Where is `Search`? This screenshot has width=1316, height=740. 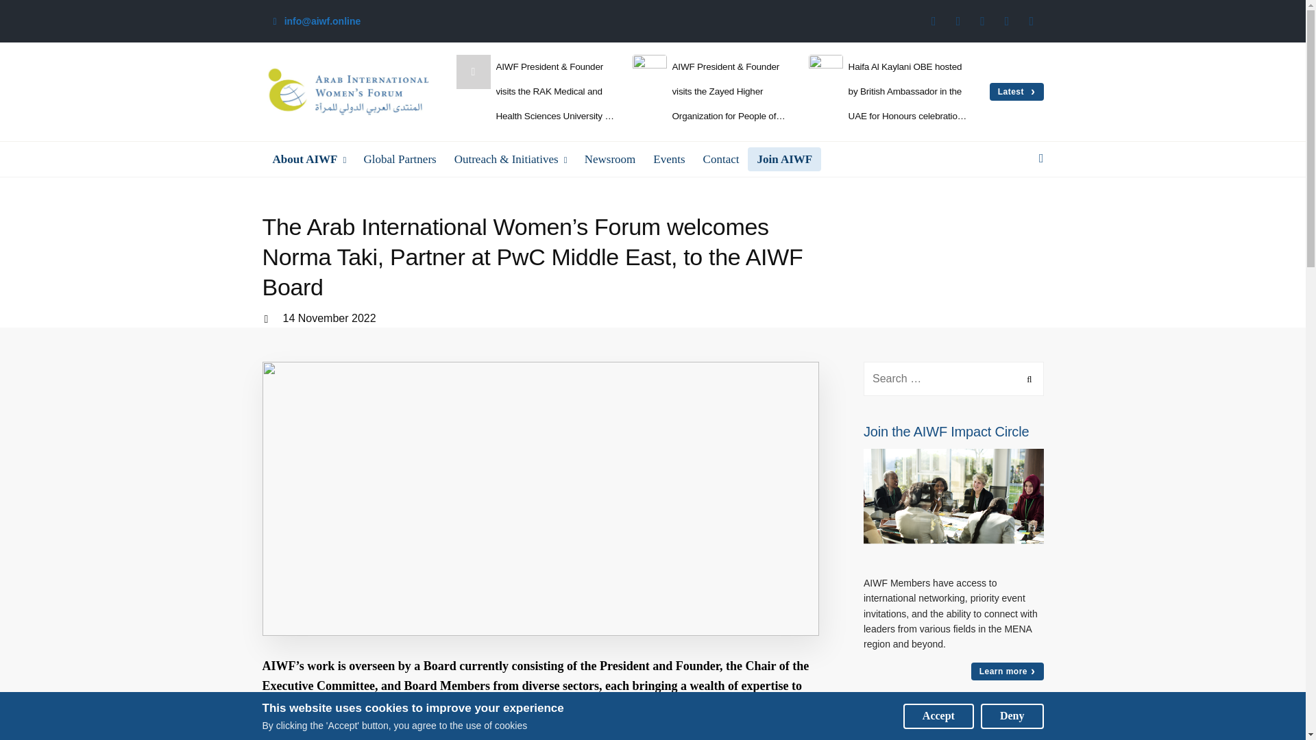 Search is located at coordinates (1027, 378).